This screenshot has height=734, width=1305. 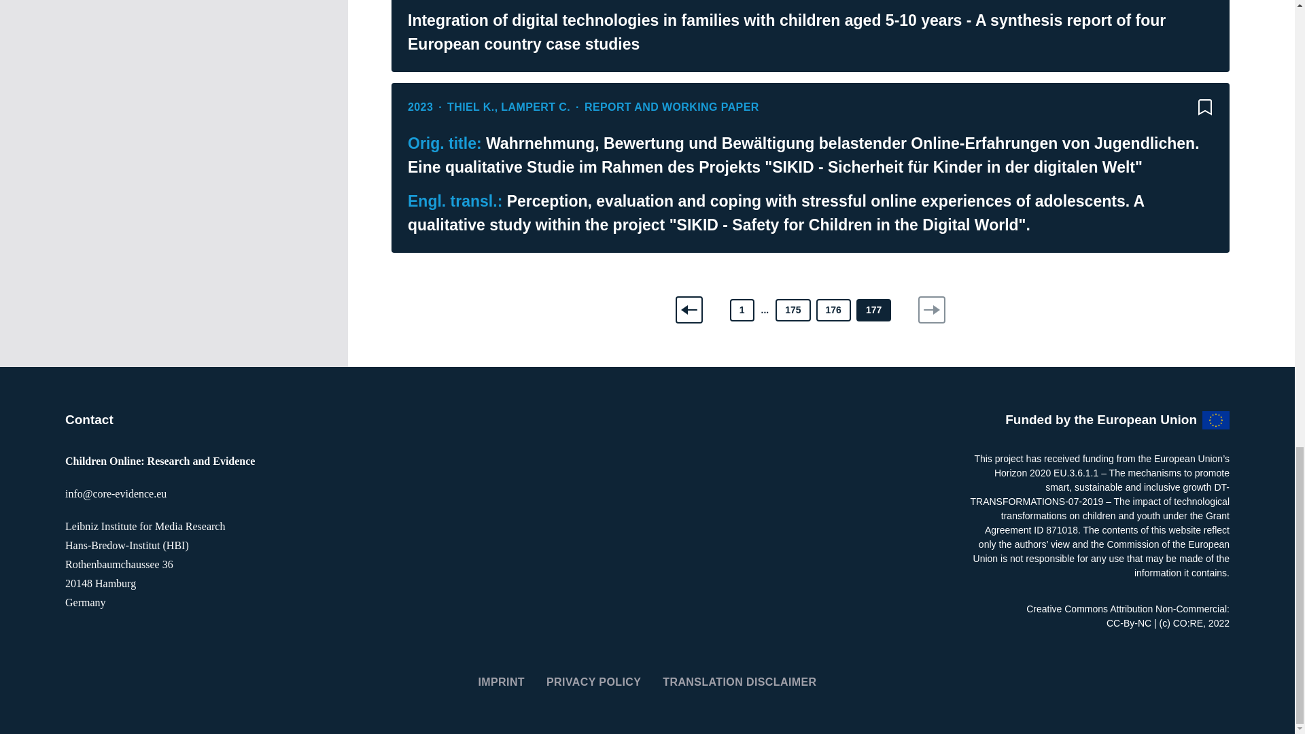 I want to click on TRANSLATION DISCLAIMER, so click(x=739, y=681).